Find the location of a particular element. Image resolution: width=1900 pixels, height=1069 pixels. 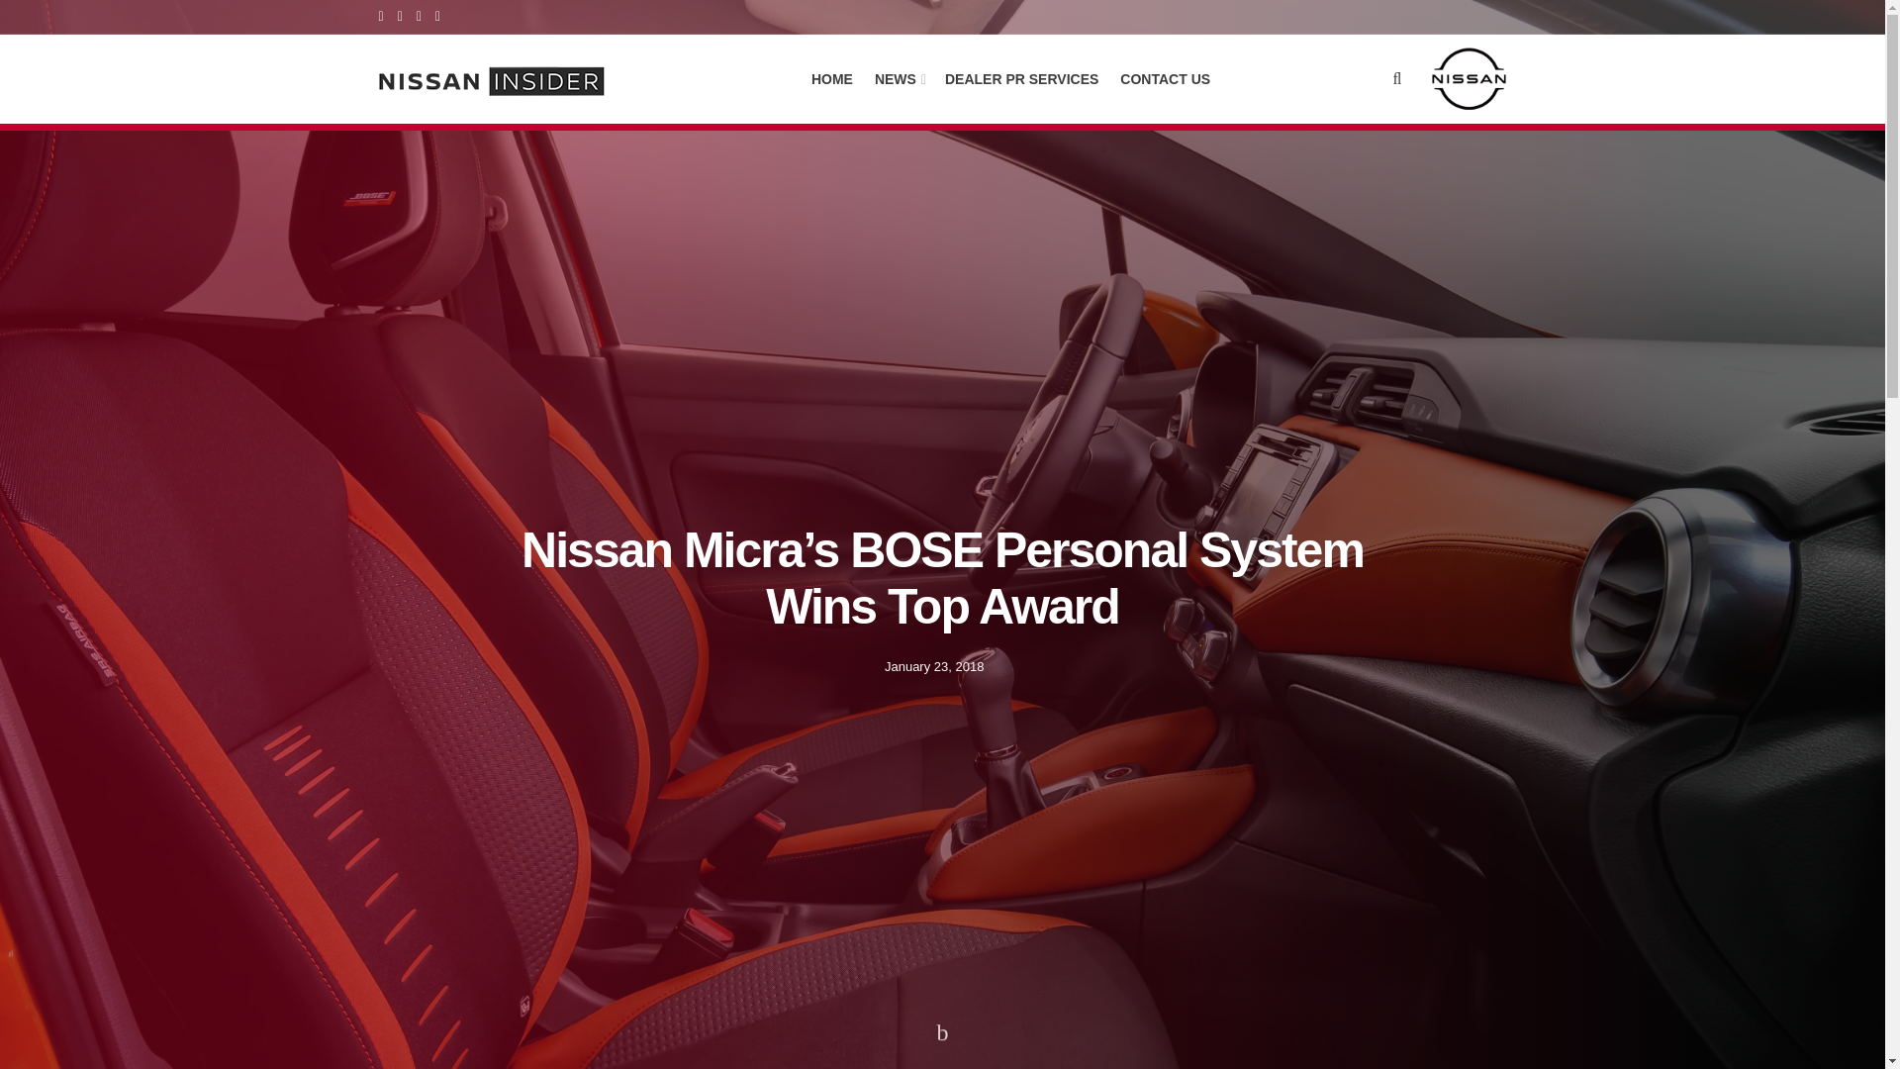

CONTACT US is located at coordinates (1166, 78).